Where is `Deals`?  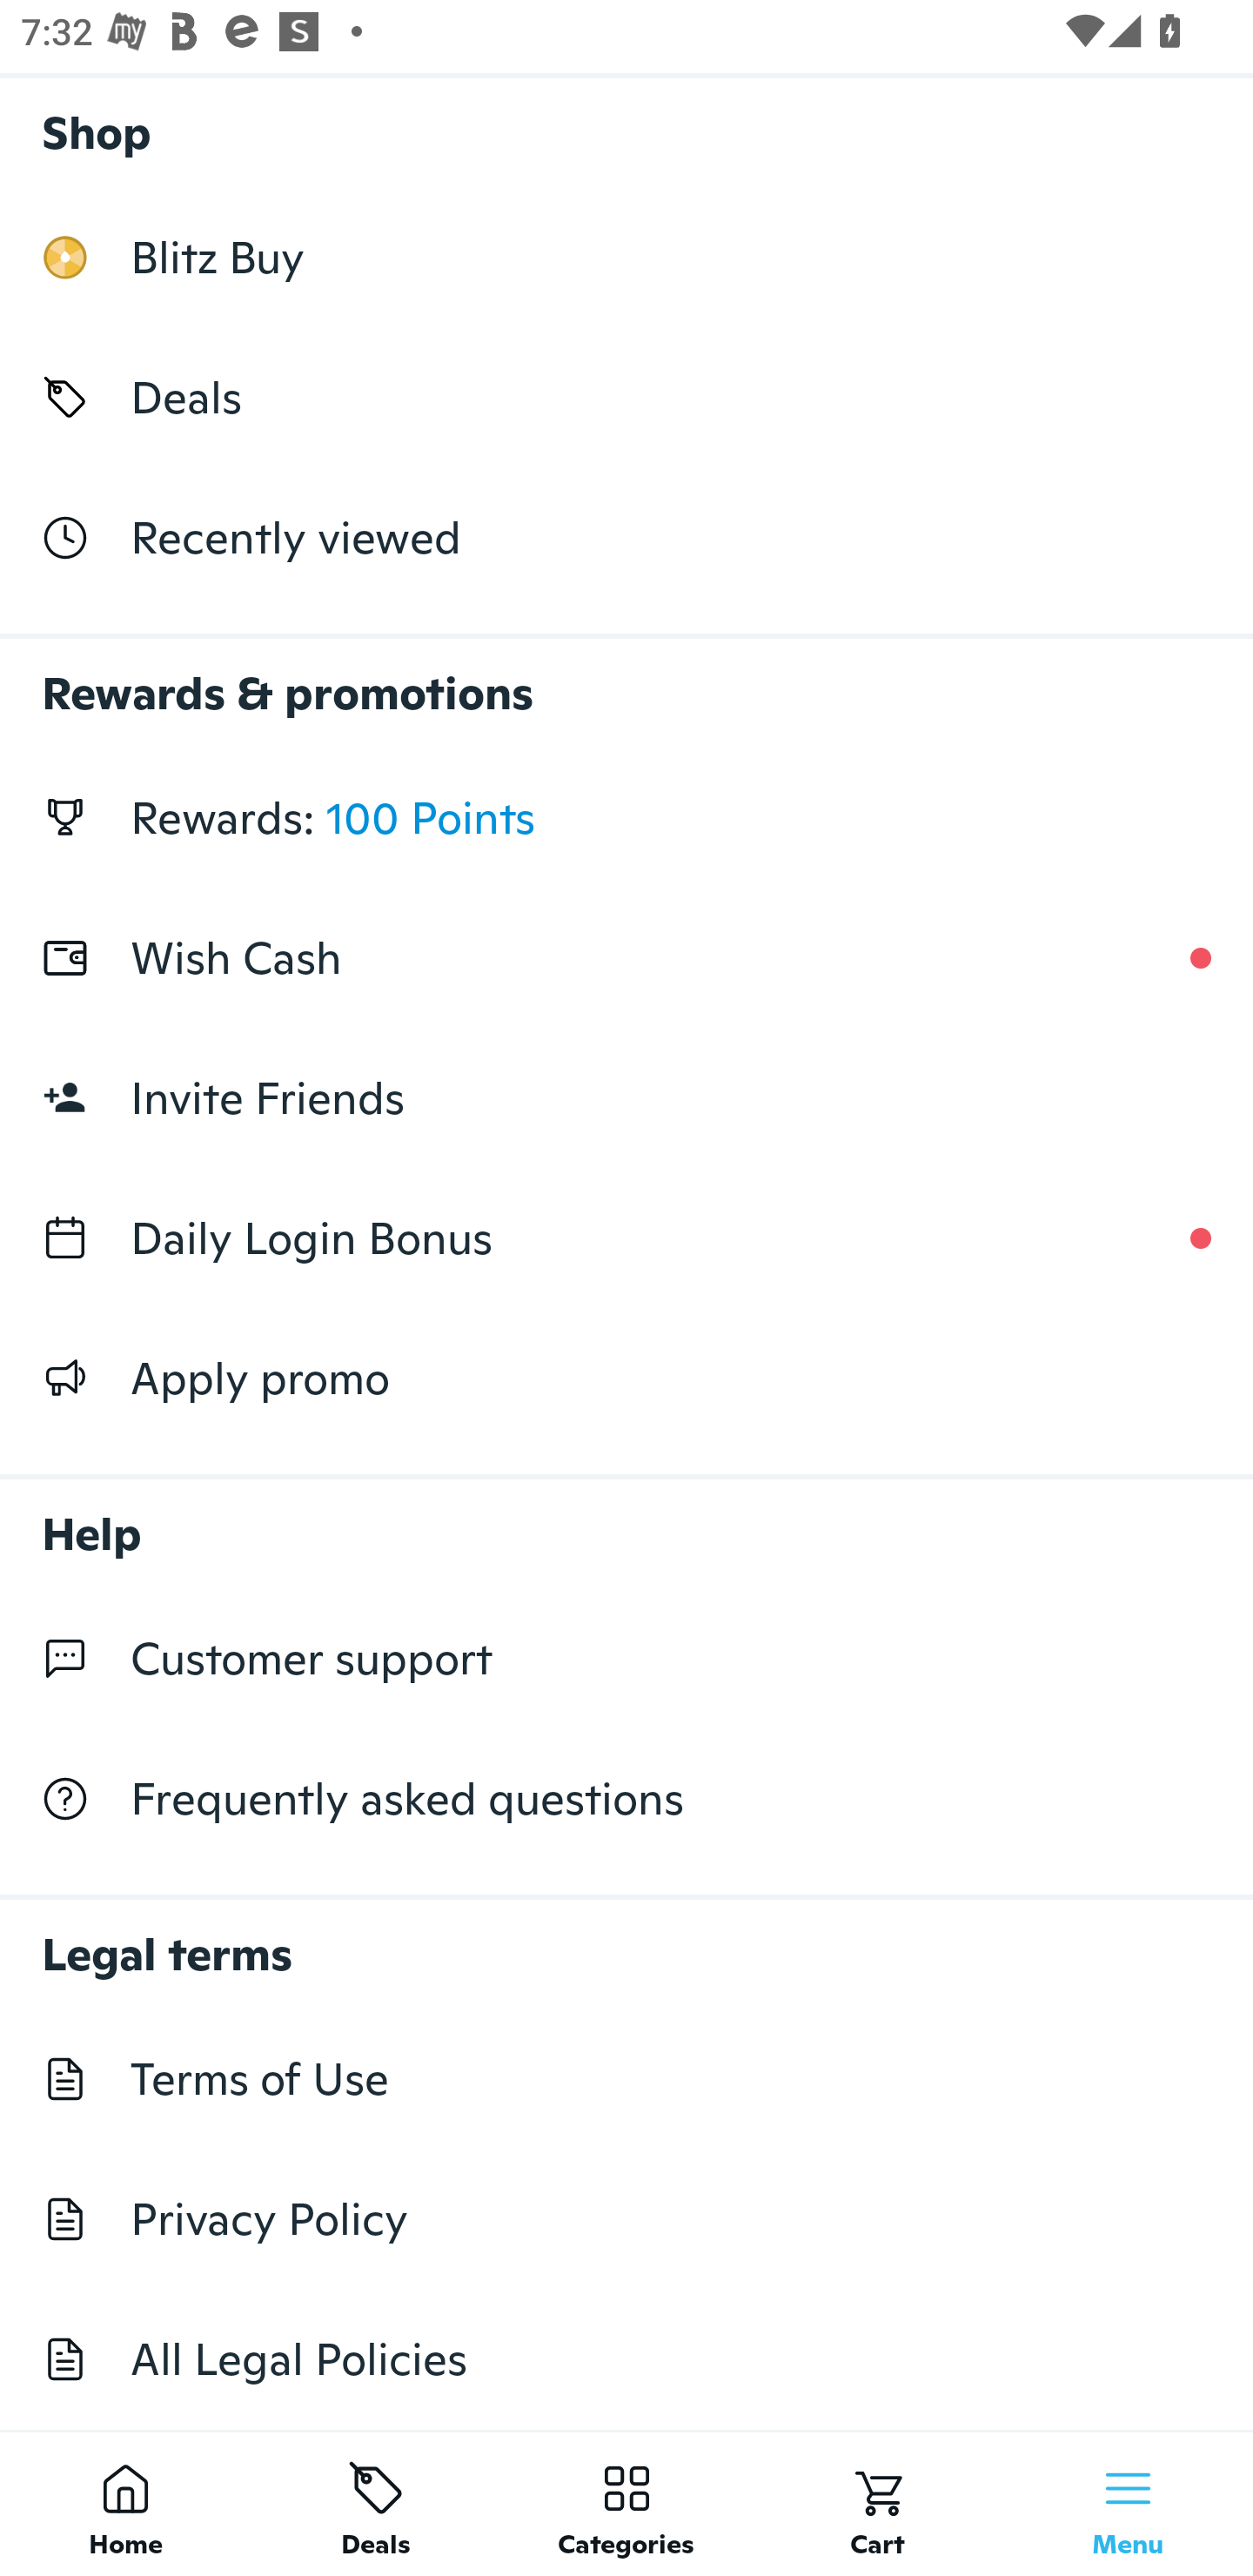
Deals is located at coordinates (376, 2503).